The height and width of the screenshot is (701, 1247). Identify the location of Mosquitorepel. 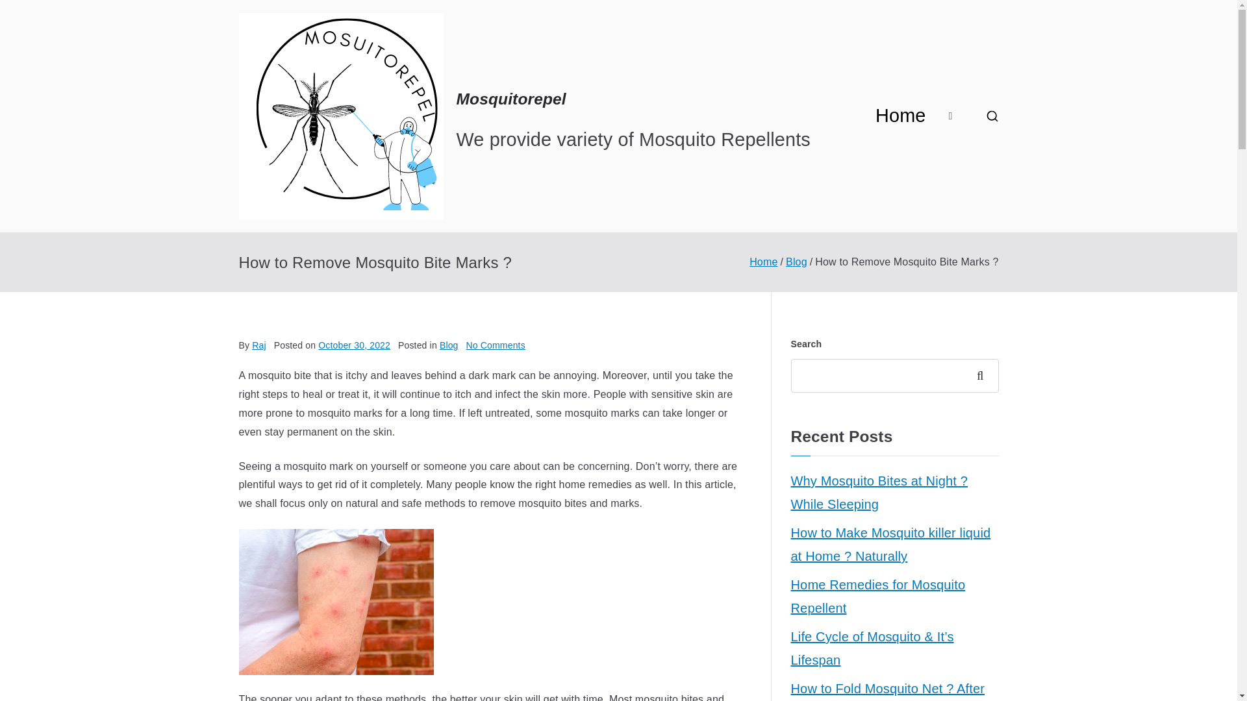
(796, 262).